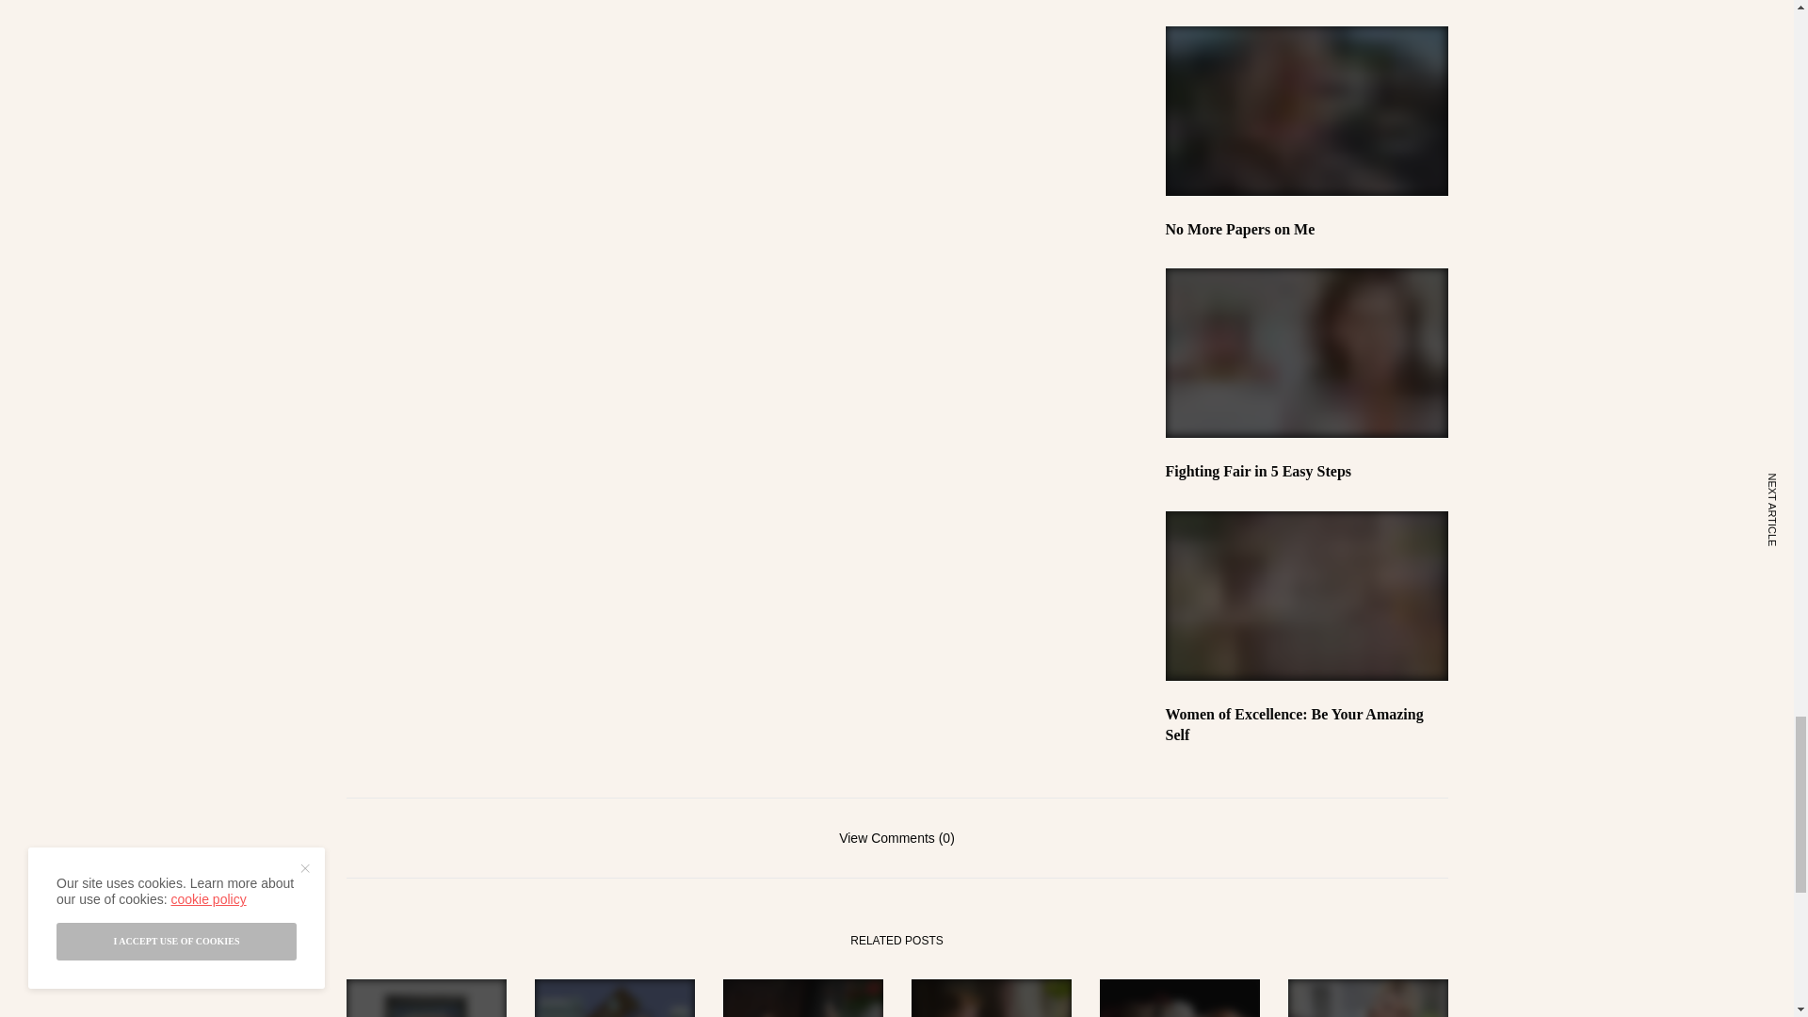 This screenshot has height=1017, width=1808. Describe the element at coordinates (1307, 230) in the screenshot. I see `No More Papers on Me` at that location.